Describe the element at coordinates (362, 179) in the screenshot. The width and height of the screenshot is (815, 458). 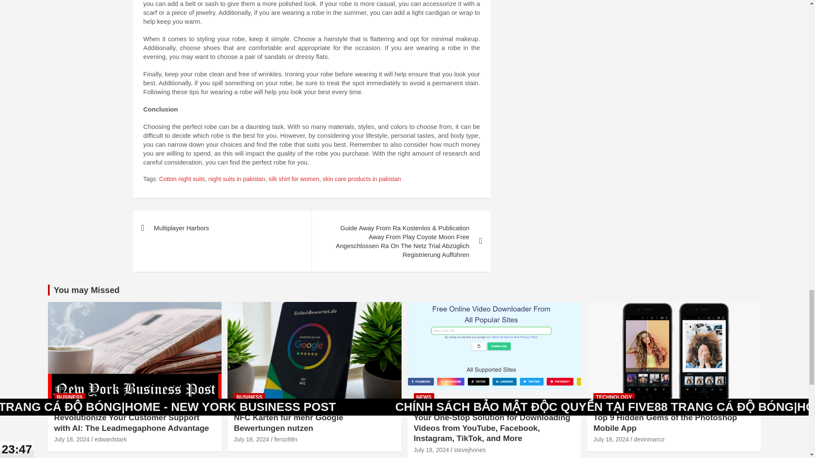
I see `skin care products in pakistan` at that location.